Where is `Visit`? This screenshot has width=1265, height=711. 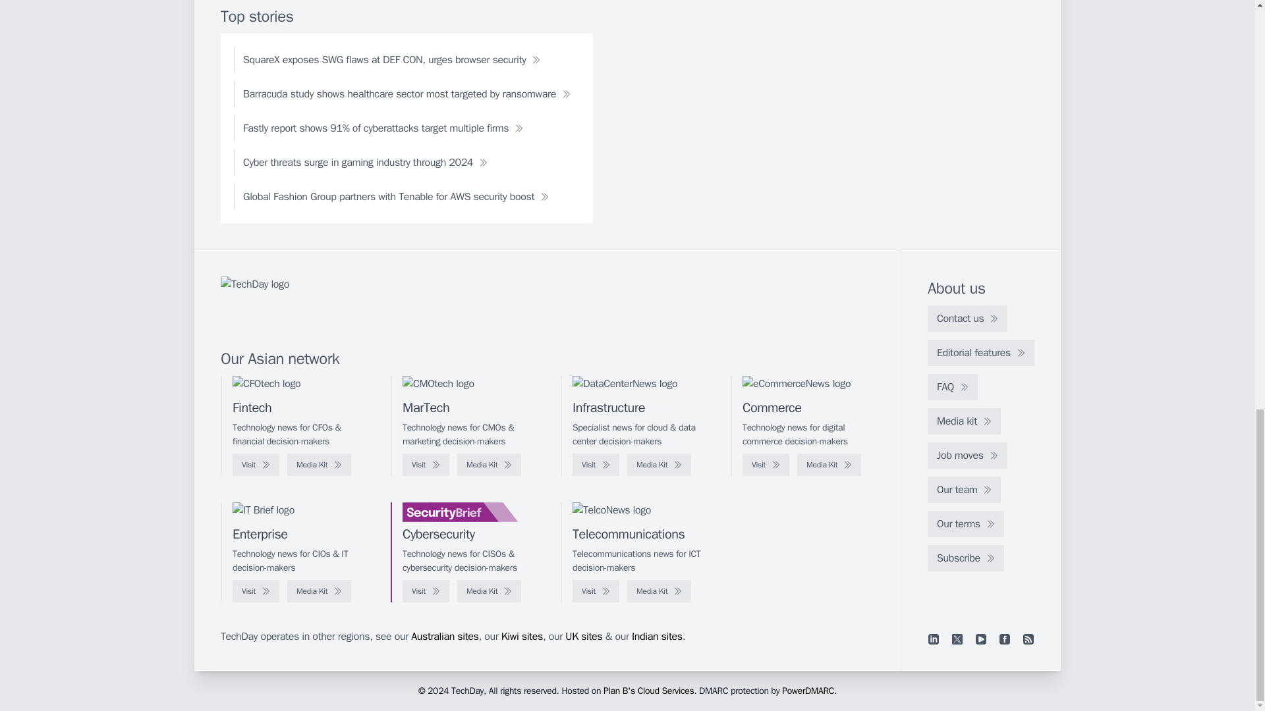
Visit is located at coordinates (766, 465).